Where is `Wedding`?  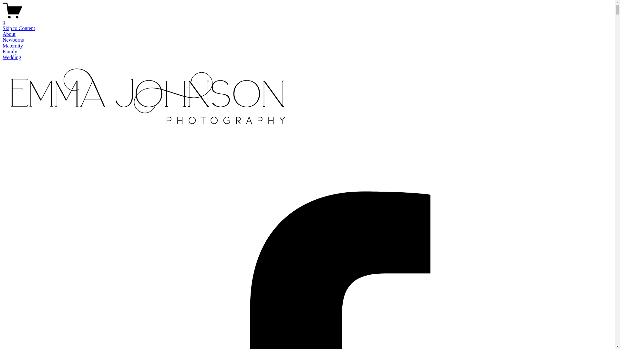 Wedding is located at coordinates (12, 58).